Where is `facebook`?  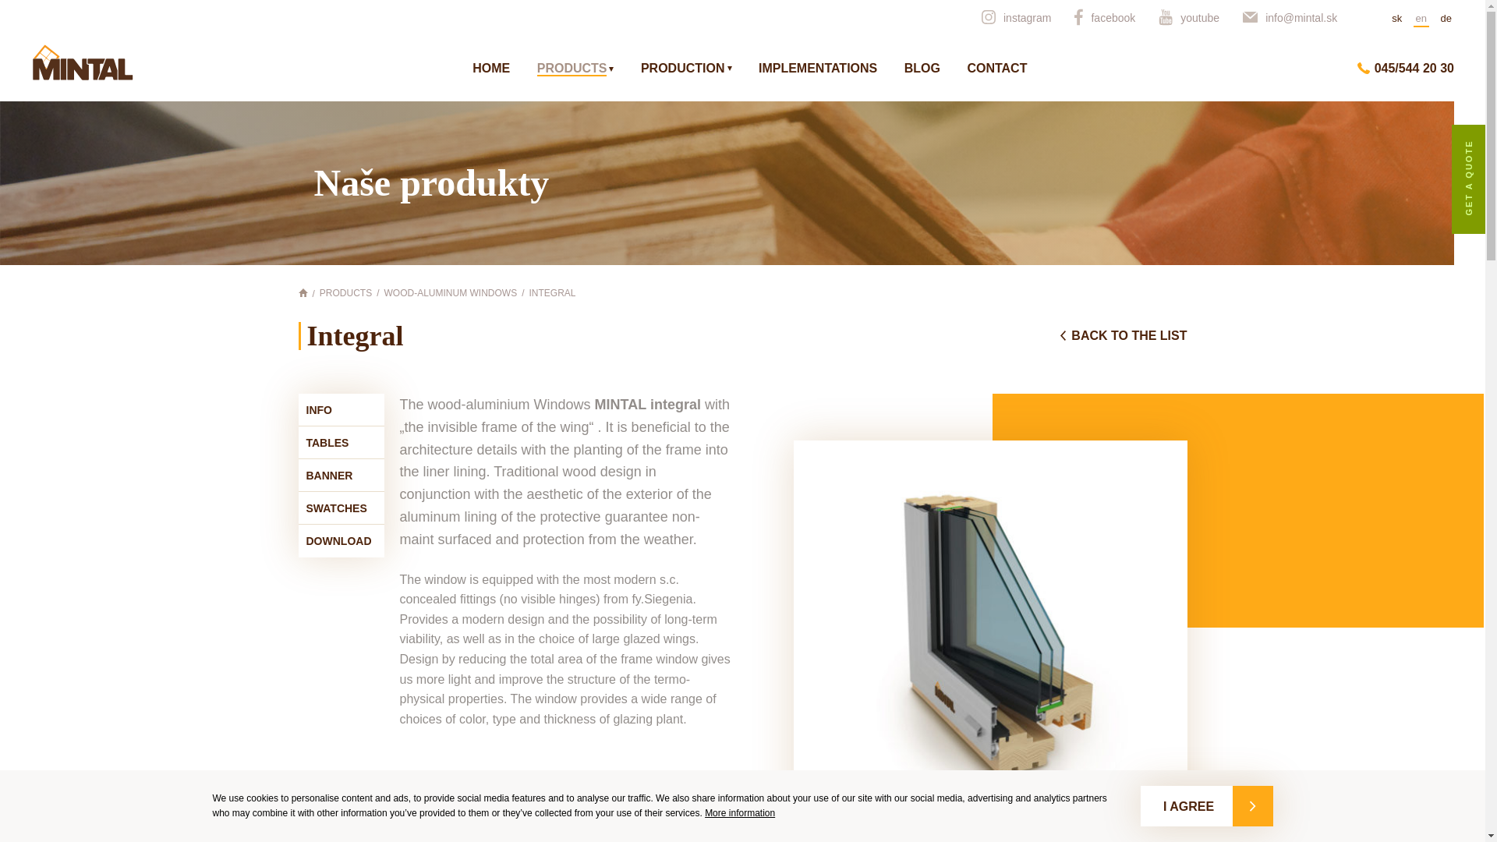 facebook is located at coordinates (1104, 17).